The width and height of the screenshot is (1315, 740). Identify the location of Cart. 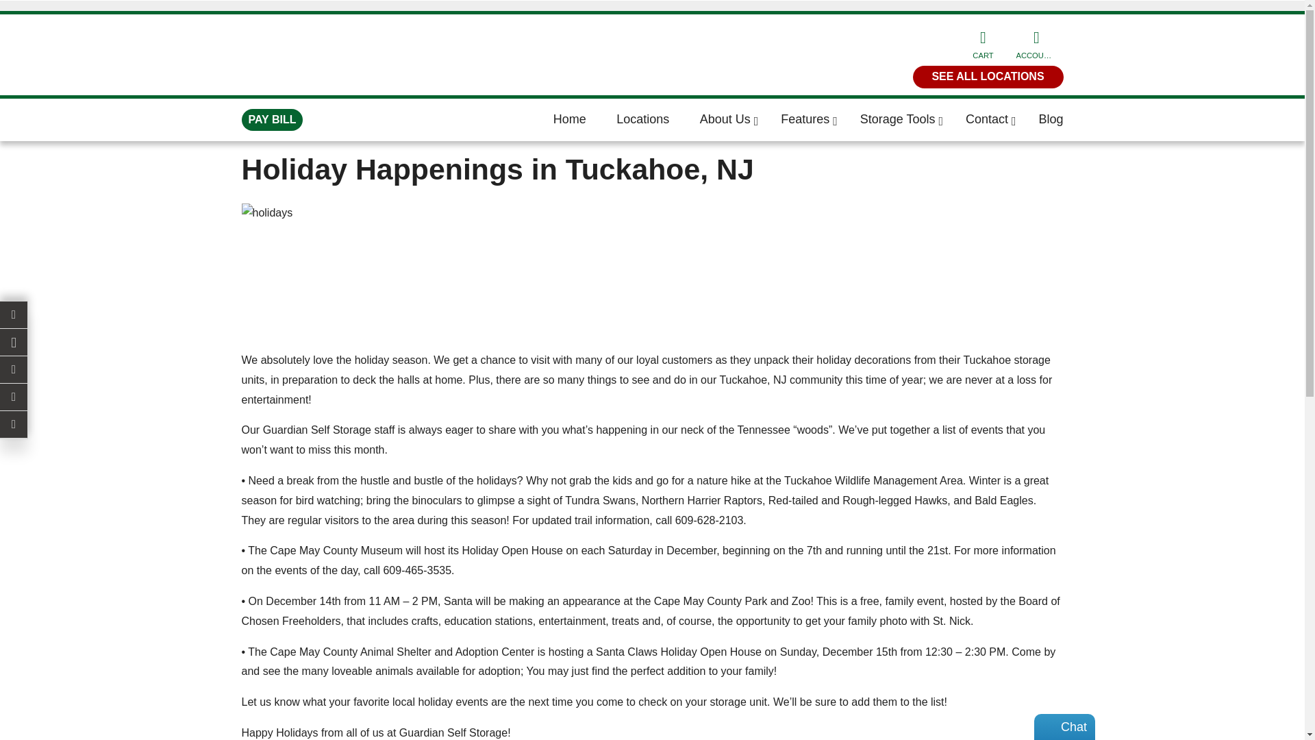
(982, 41).